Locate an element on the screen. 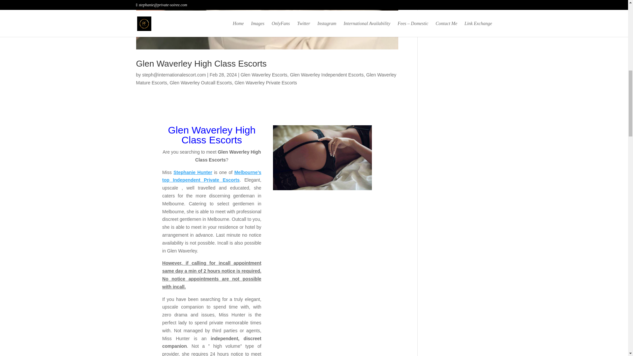  Glen Waverley Private Escorts is located at coordinates (266, 83).